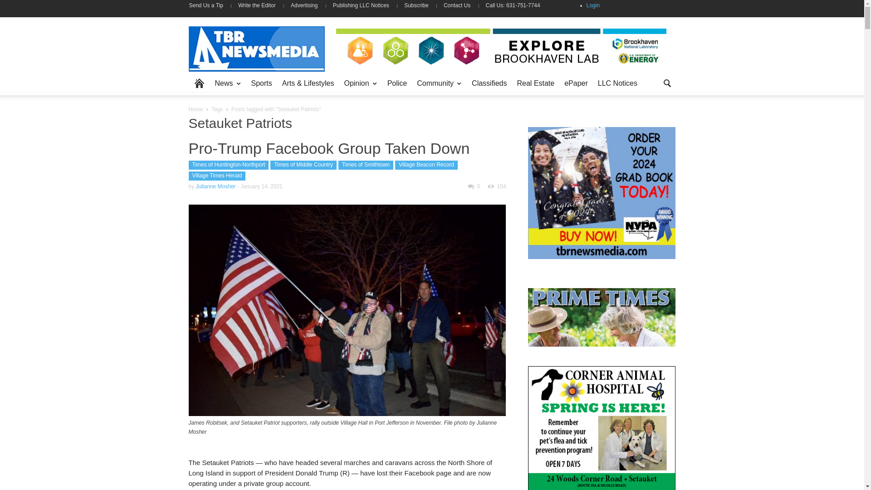  Describe the element at coordinates (209, 5) in the screenshot. I see `Send Us a Tip` at that location.